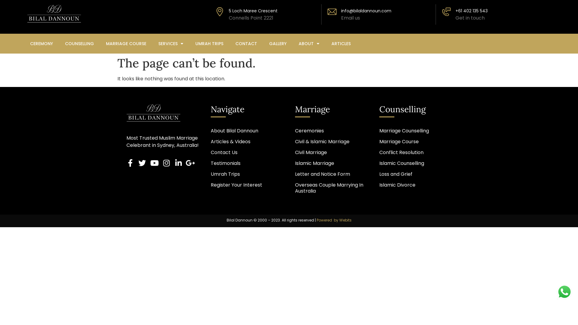 The width and height of the screenshot is (578, 325). What do you see at coordinates (564, 292) in the screenshot?
I see `WhatsApp Us` at bounding box center [564, 292].